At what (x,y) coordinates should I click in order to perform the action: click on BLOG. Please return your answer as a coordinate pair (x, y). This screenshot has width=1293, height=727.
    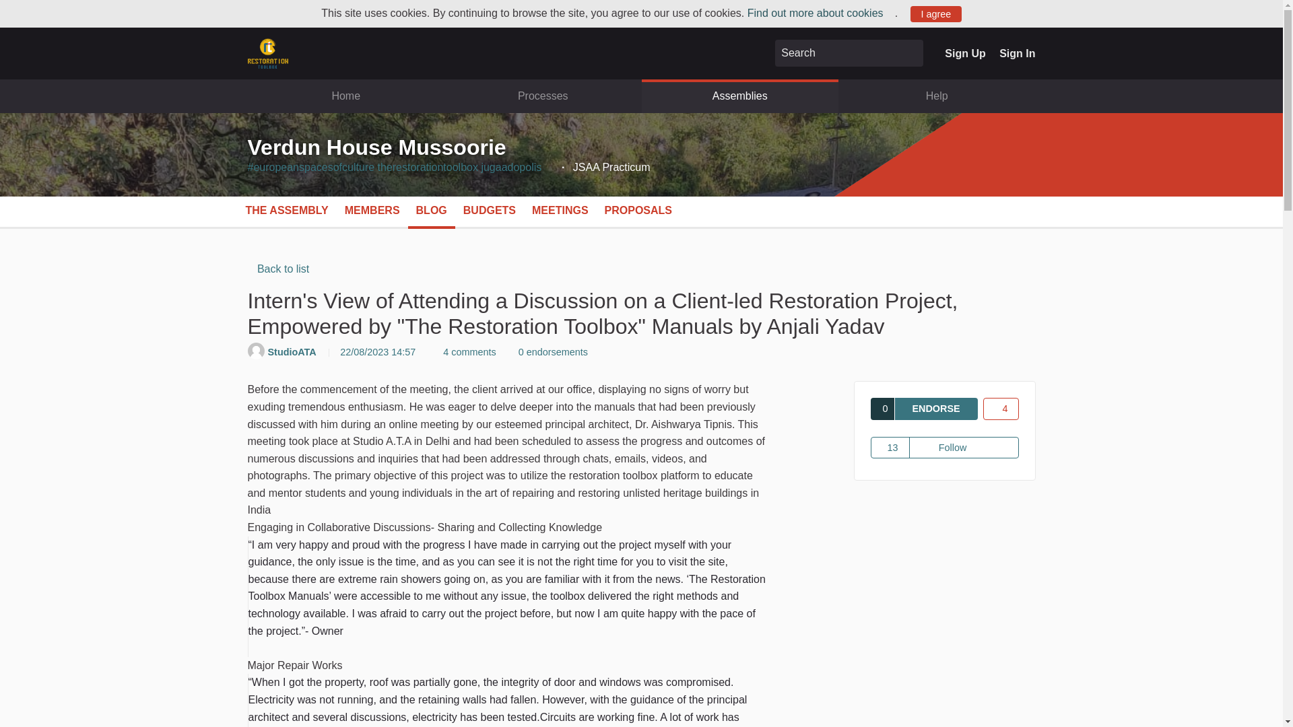
    Looking at the image, I should click on (432, 211).